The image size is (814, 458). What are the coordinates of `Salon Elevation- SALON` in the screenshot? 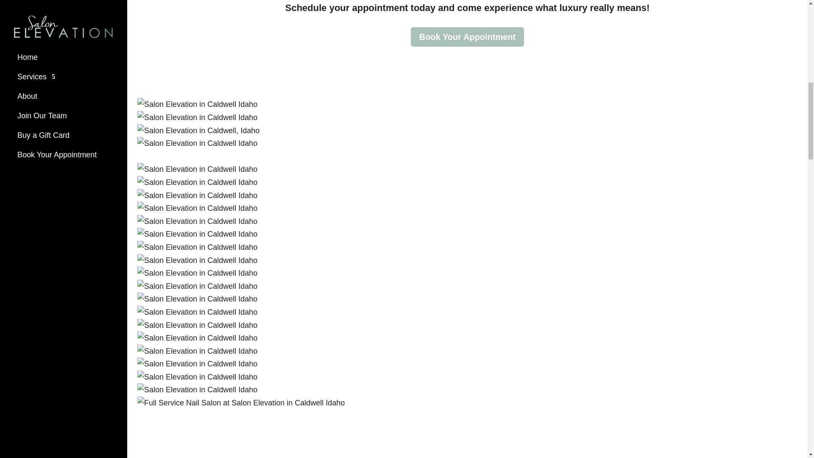 It's located at (197, 182).